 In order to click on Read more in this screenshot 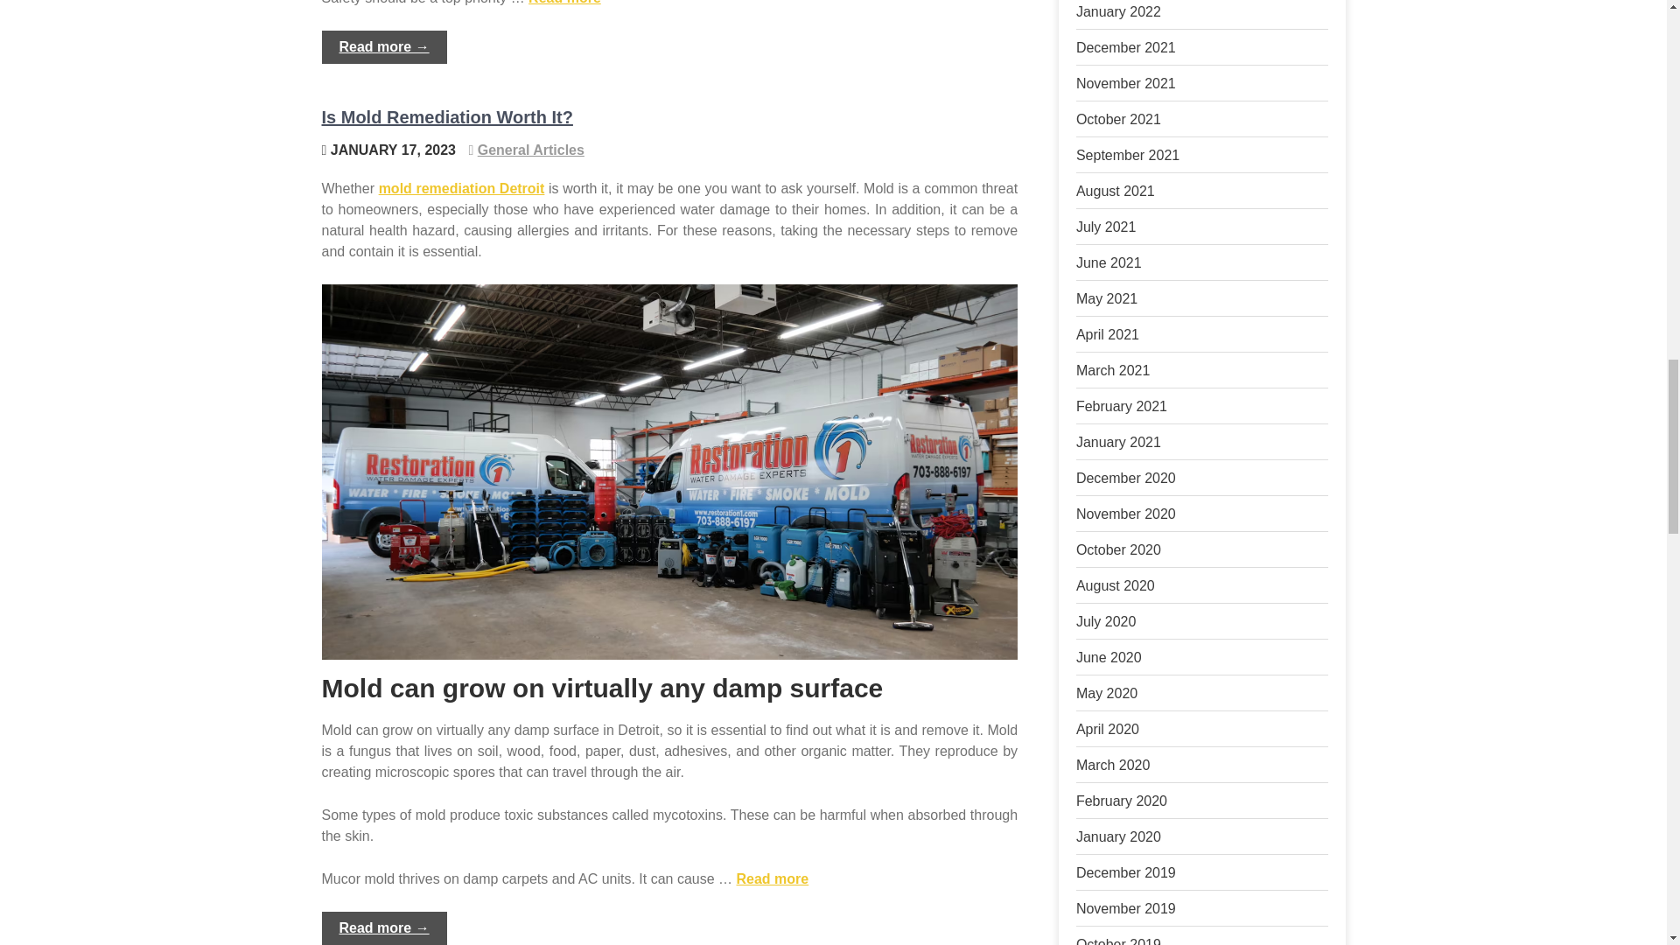, I will do `click(773, 878)`.